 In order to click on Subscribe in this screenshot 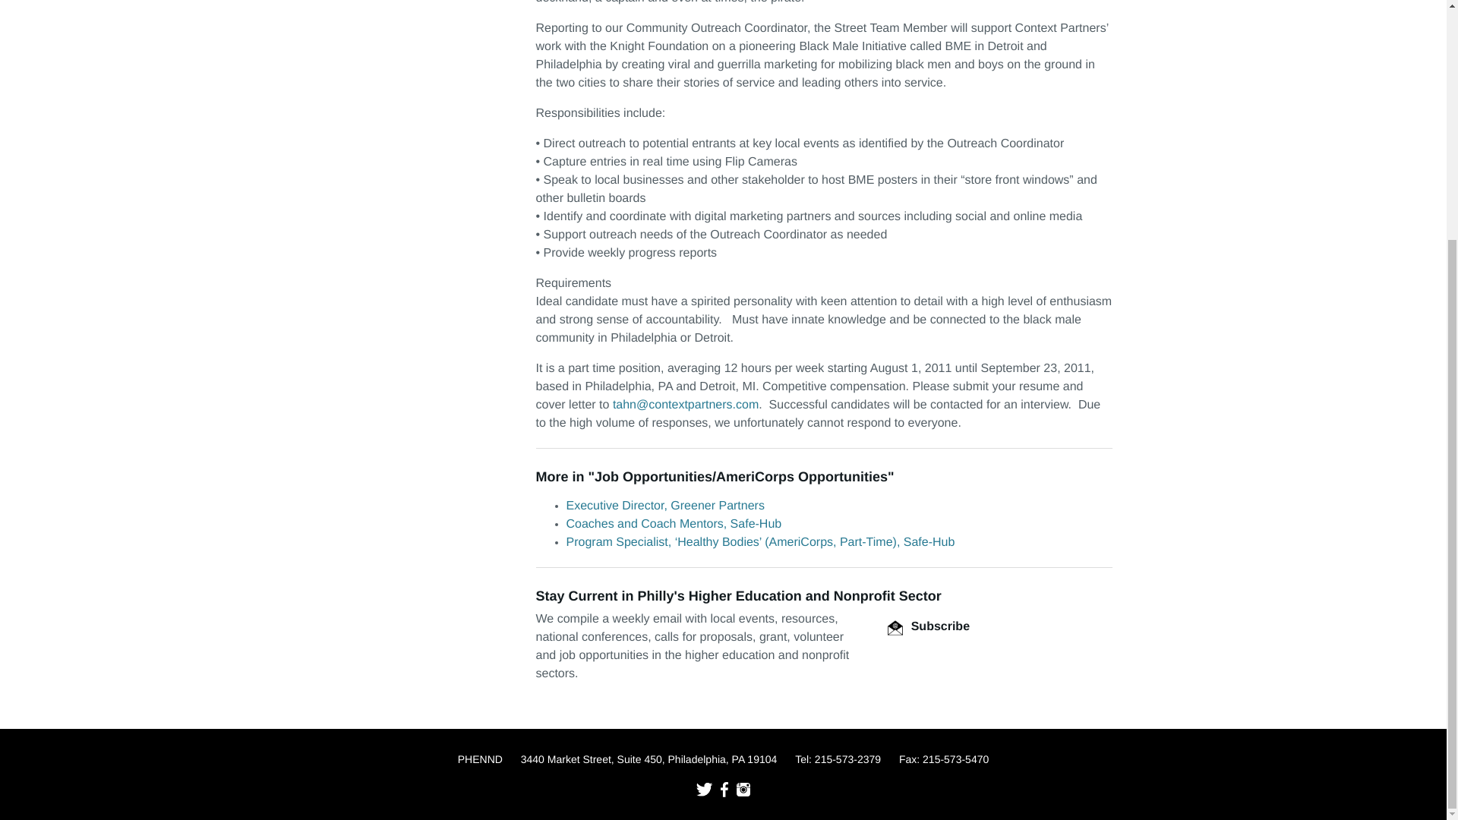, I will do `click(928, 626)`.